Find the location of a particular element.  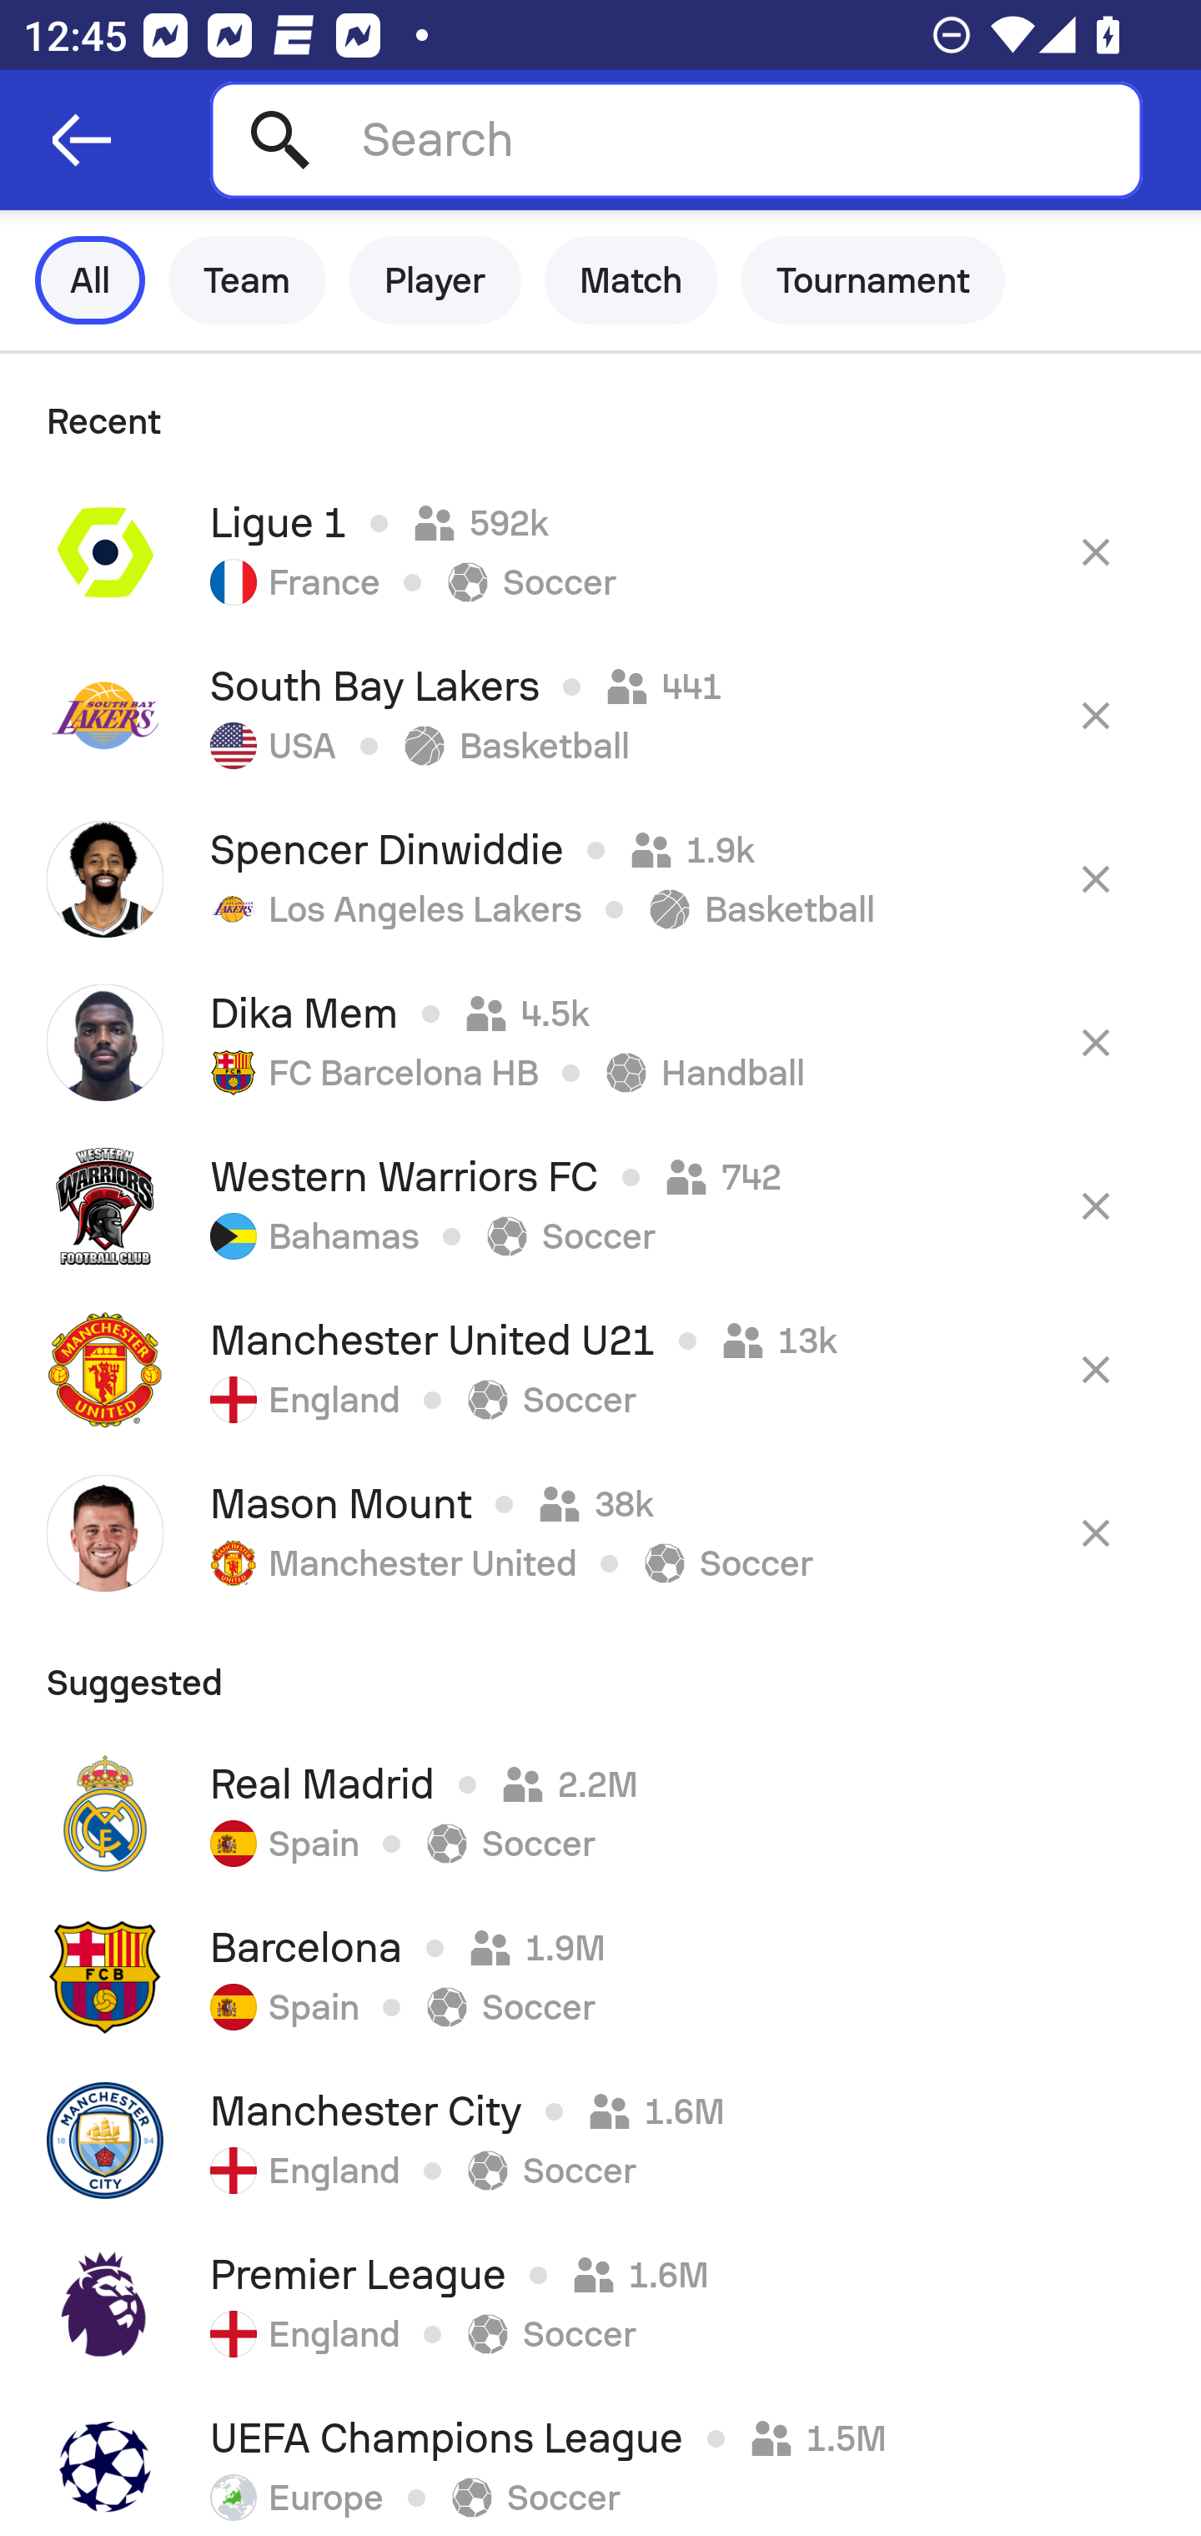

Barcelona 1.9M Spain Soccer is located at coordinates (600, 1976).